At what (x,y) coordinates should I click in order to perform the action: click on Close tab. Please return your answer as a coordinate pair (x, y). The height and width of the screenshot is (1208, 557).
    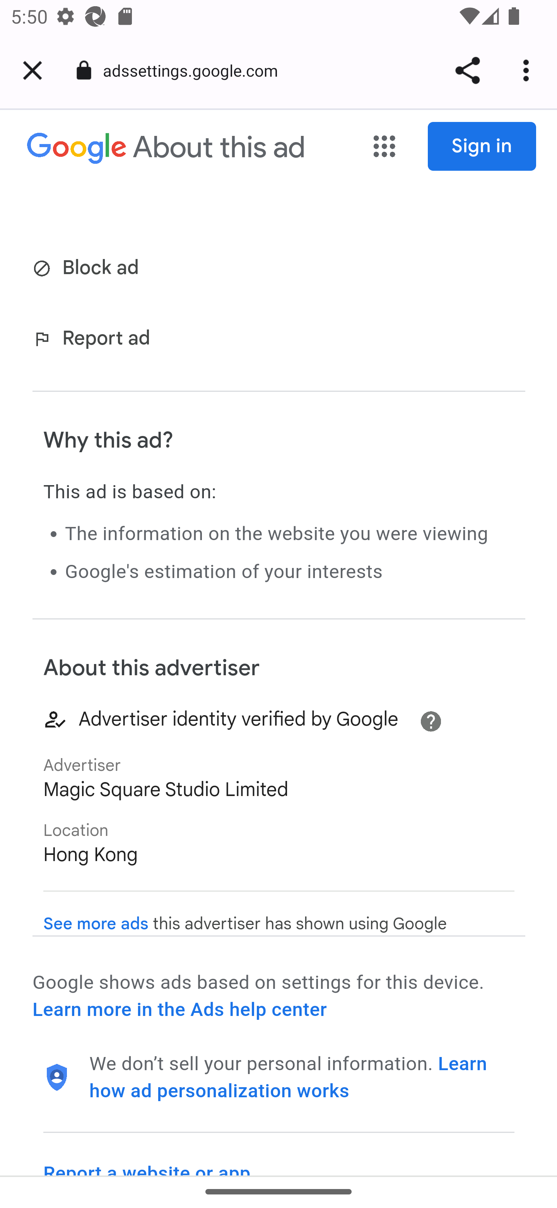
    Looking at the image, I should click on (32, 70).